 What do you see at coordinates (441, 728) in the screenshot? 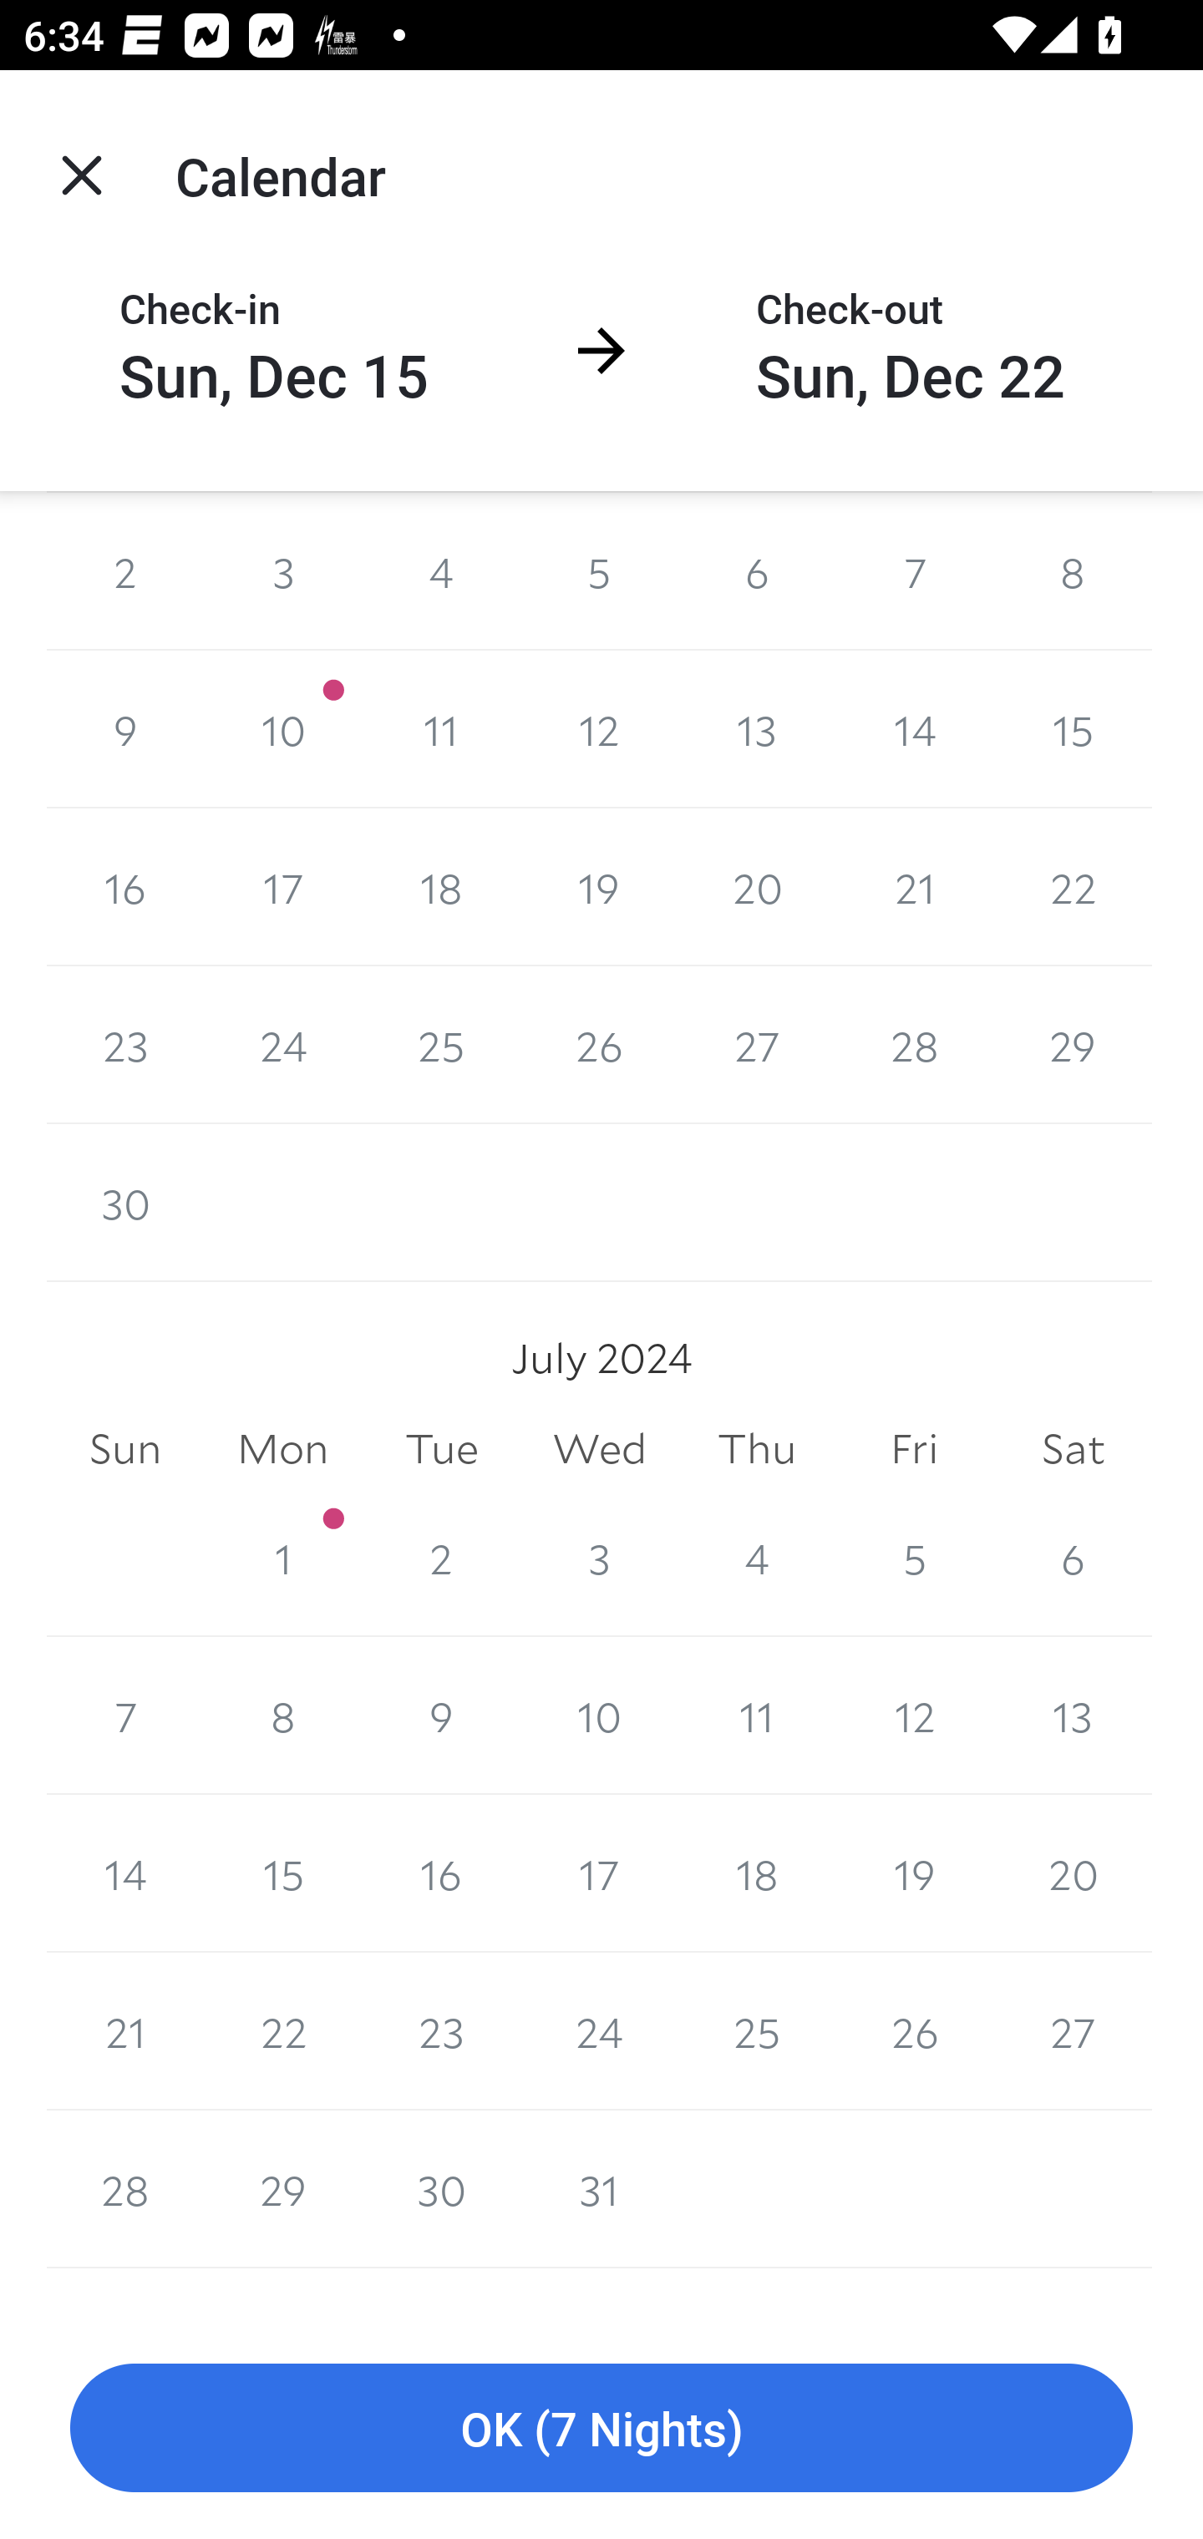
I see `11 11 June 2024` at bounding box center [441, 728].